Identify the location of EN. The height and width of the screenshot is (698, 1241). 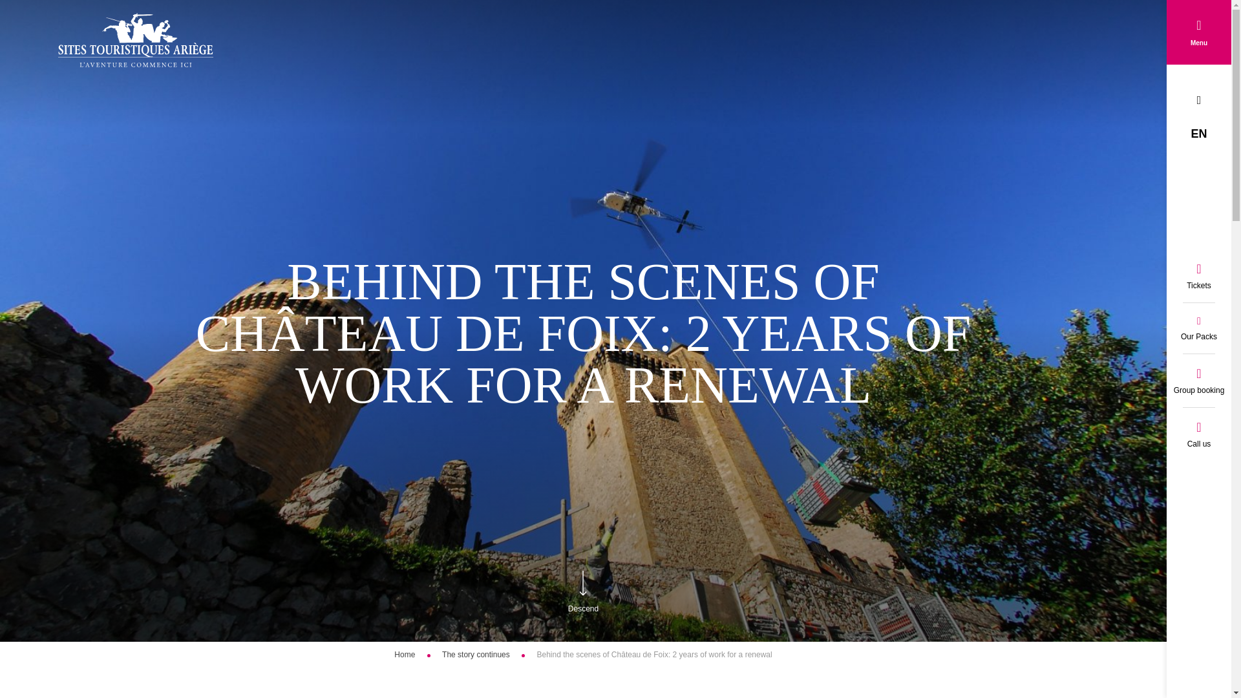
(1198, 133).